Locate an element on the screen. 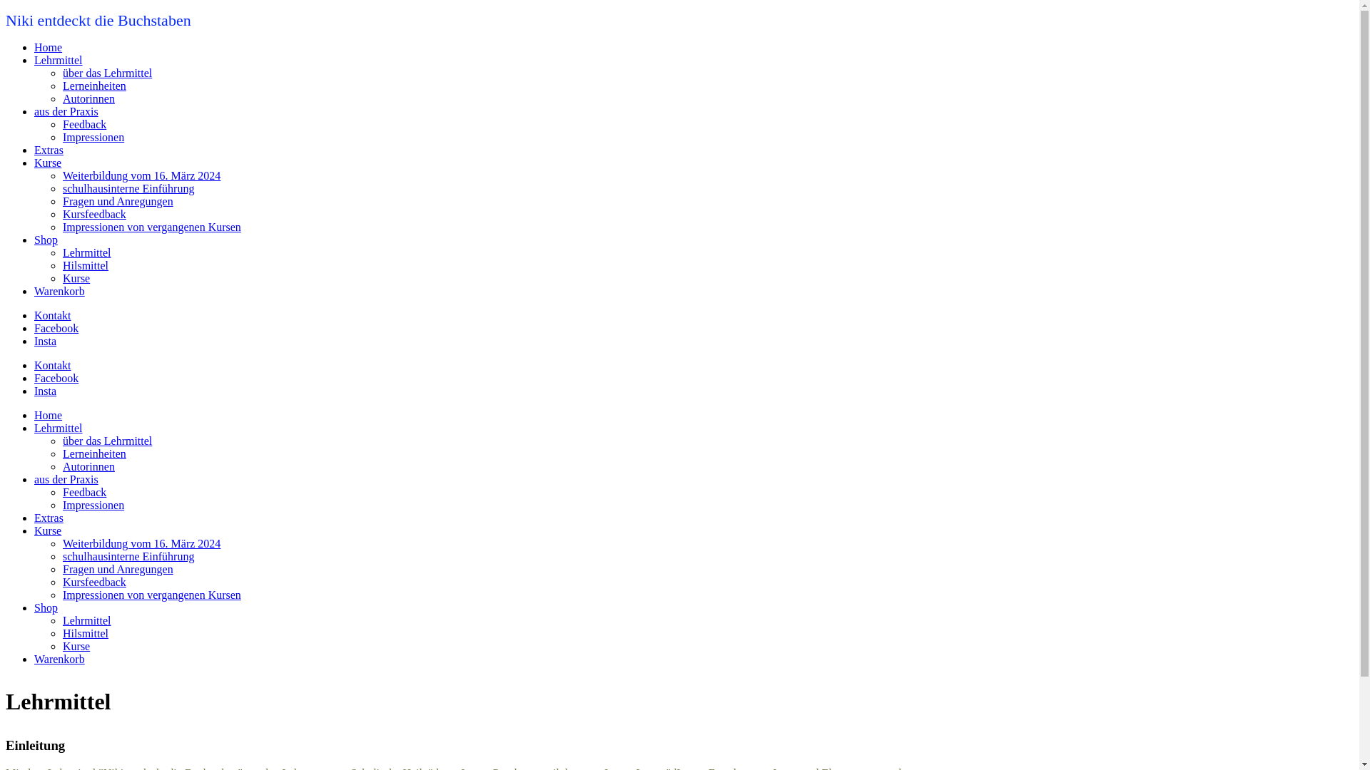 This screenshot has height=770, width=1370. Lerneinheiten is located at coordinates (94, 453).